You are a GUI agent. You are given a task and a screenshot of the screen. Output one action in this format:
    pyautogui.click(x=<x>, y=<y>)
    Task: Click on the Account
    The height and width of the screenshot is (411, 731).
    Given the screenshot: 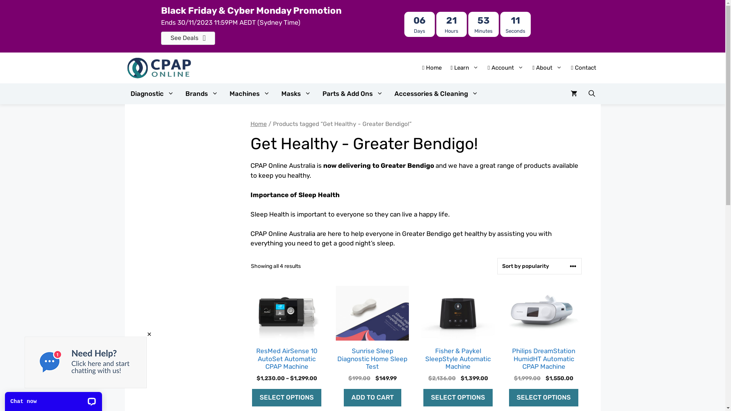 What is the action you would take?
    pyautogui.click(x=506, y=68)
    